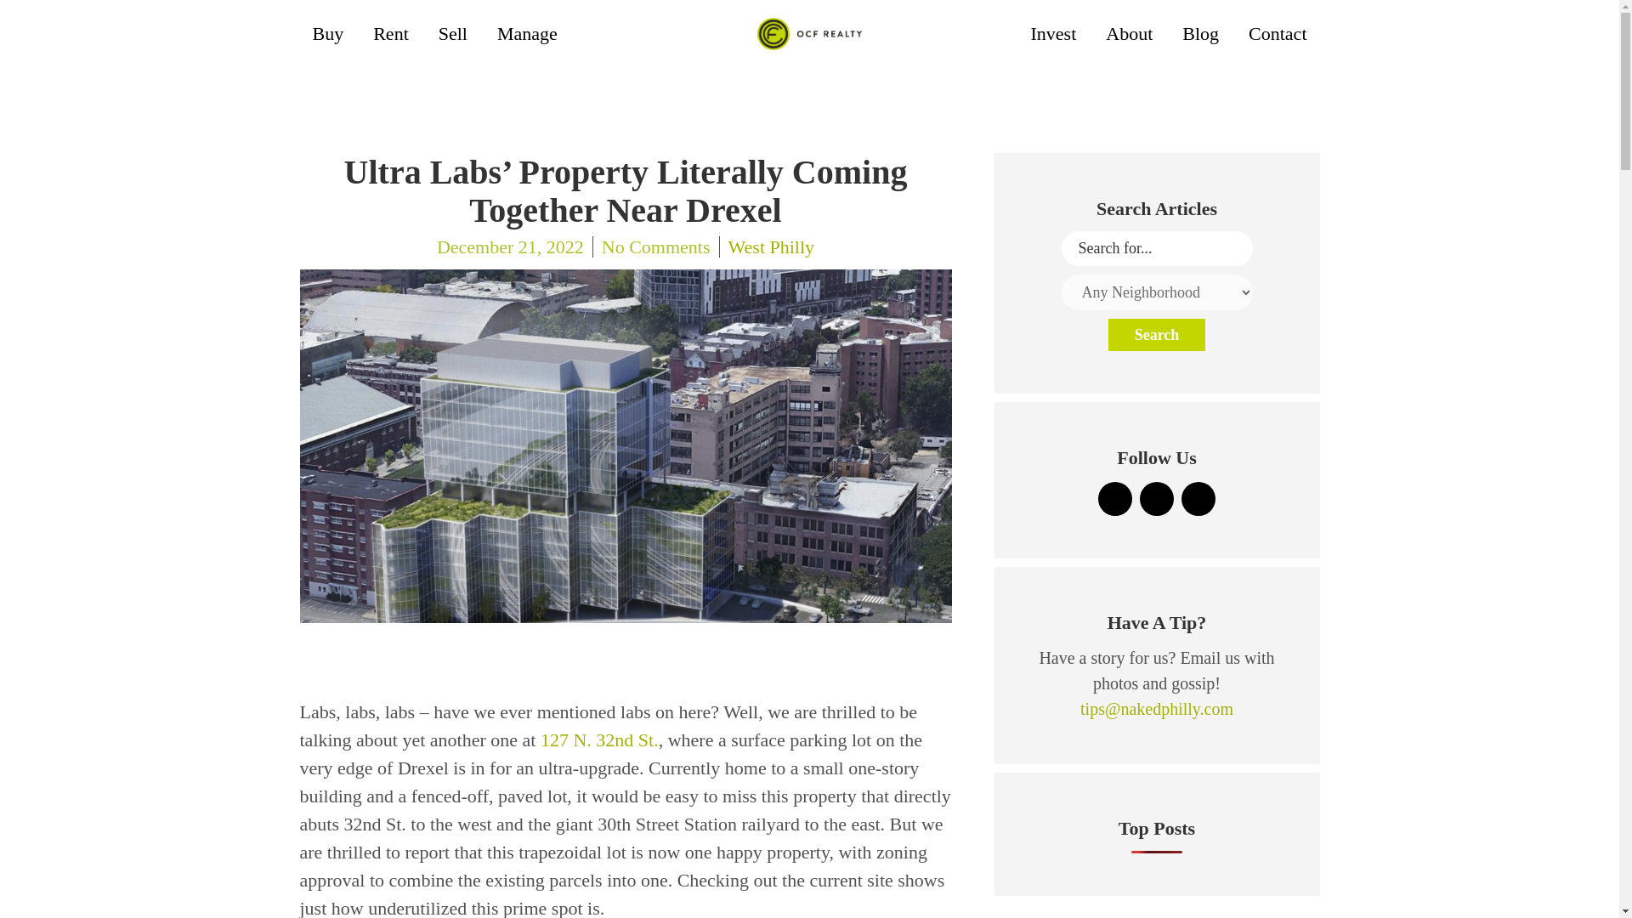 This screenshot has width=1632, height=918. I want to click on Contact, so click(1277, 34).